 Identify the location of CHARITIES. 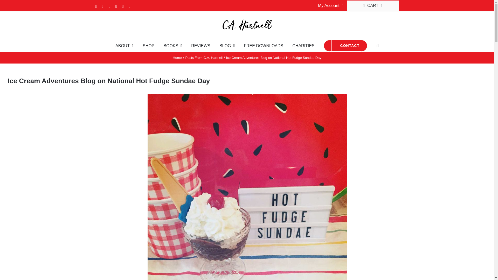
(303, 45).